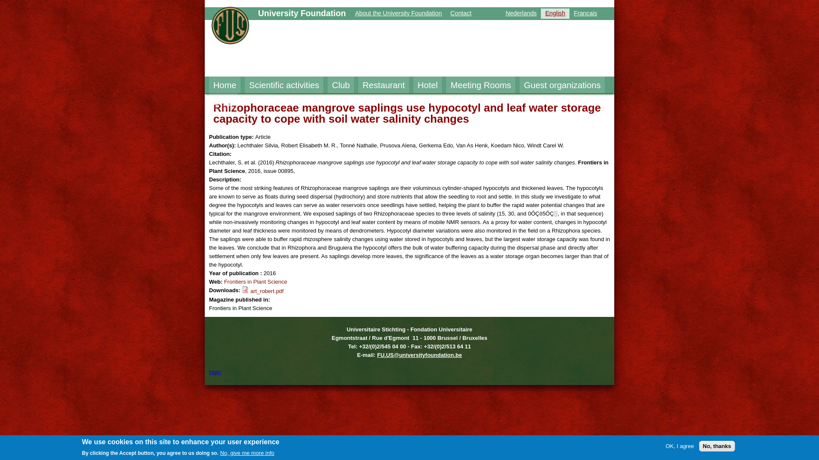 The height and width of the screenshot is (460, 819). What do you see at coordinates (214, 372) in the screenshot?
I see `login` at bounding box center [214, 372].